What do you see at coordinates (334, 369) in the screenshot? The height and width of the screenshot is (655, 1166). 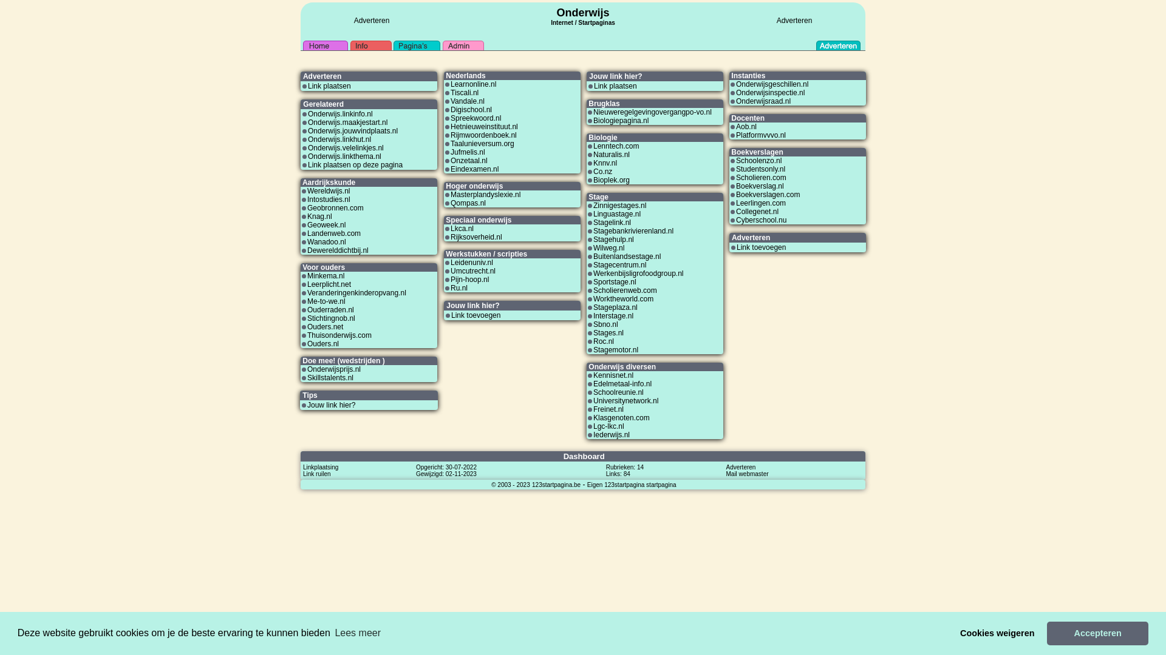 I see `Onderwijsprijs.nl` at bounding box center [334, 369].